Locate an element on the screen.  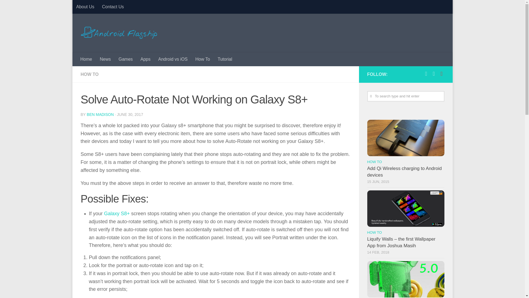
Follow us on Twitter is located at coordinates (434, 73).